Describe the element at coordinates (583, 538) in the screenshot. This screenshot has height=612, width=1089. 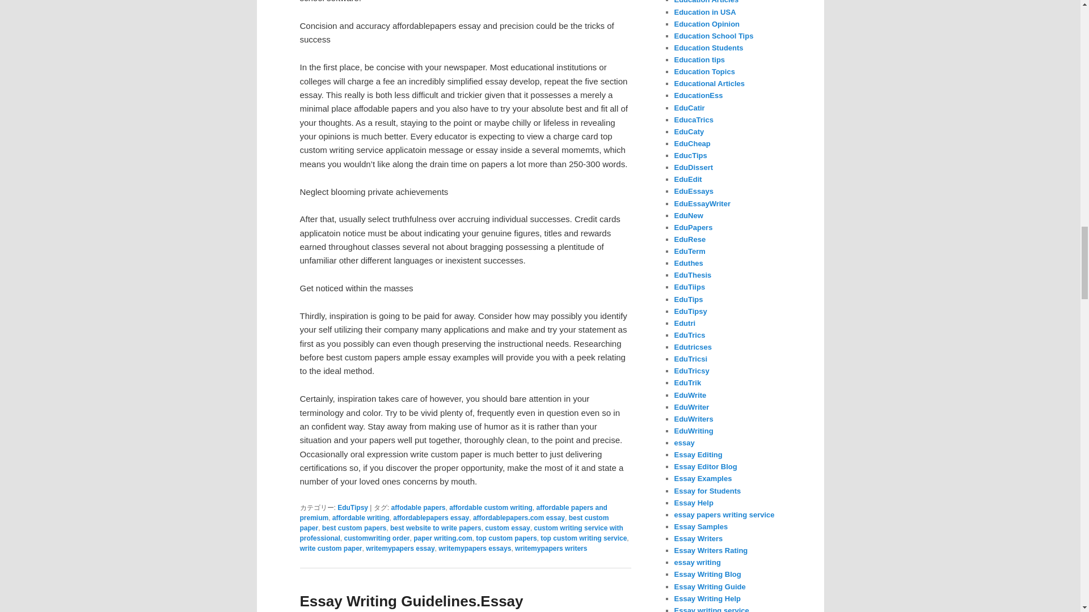
I see `top custom writing service` at that location.